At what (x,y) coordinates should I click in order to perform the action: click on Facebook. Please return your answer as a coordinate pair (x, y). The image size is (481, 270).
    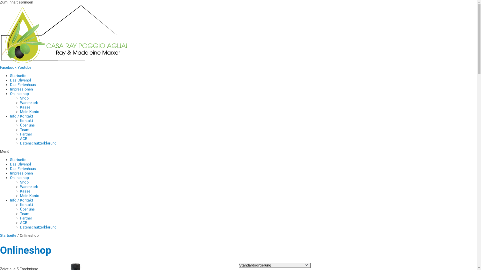
    Looking at the image, I should click on (9, 67).